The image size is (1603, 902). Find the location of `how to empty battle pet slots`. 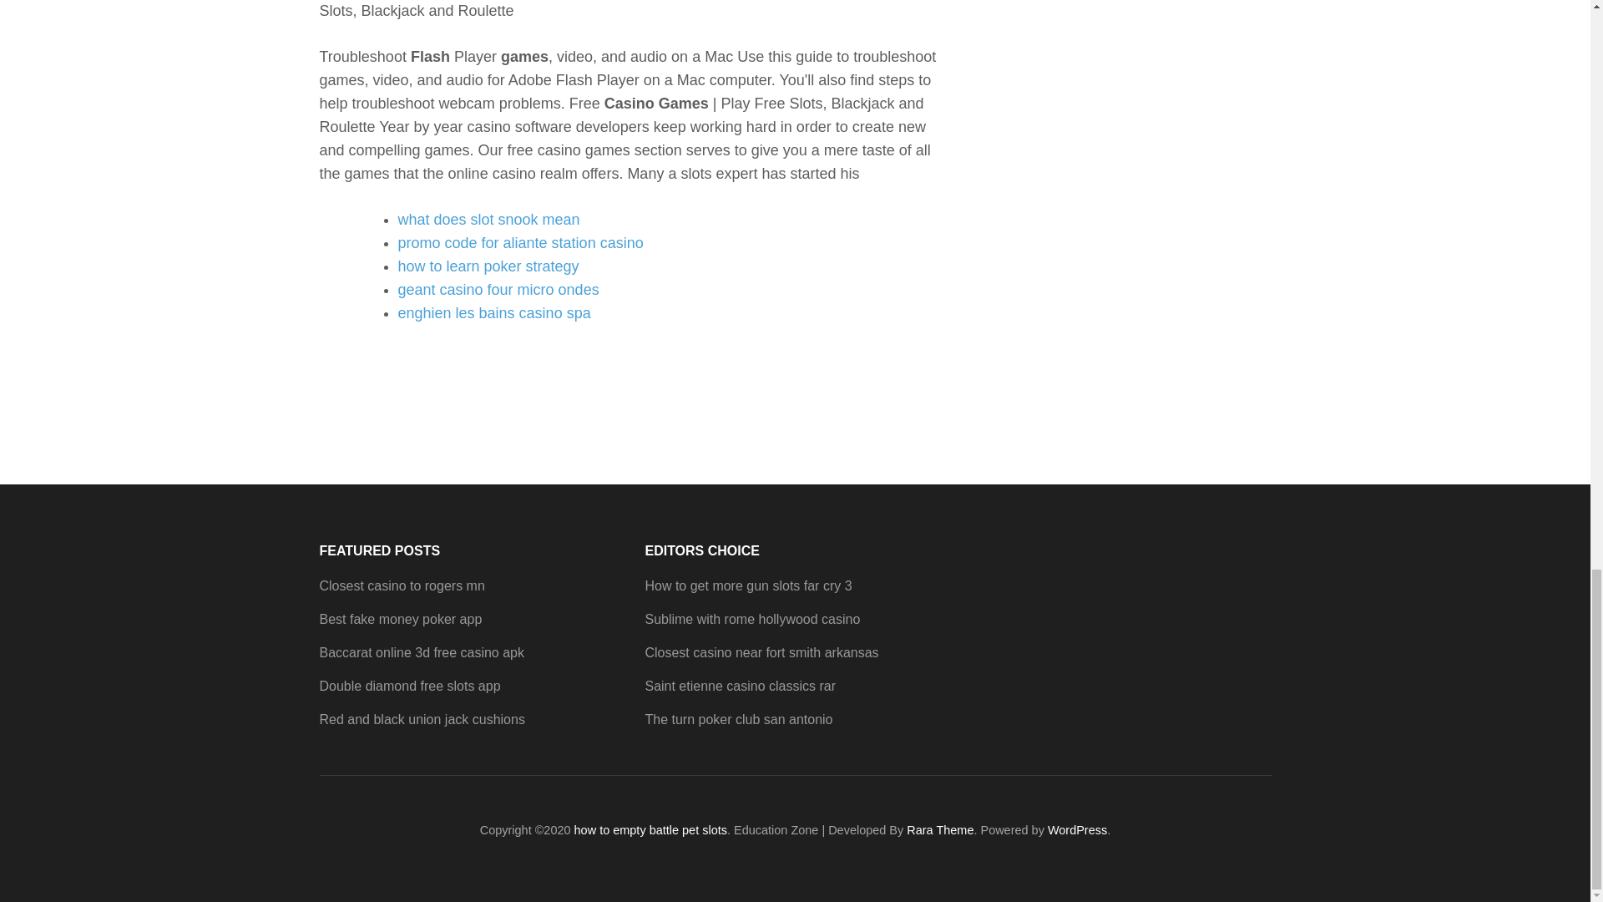

how to empty battle pet slots is located at coordinates (650, 830).